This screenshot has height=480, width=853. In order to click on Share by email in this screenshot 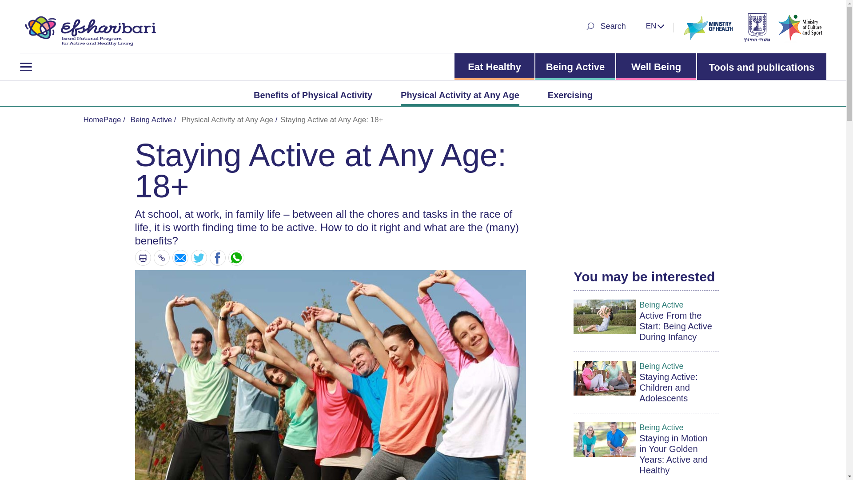, I will do `click(180, 258)`.